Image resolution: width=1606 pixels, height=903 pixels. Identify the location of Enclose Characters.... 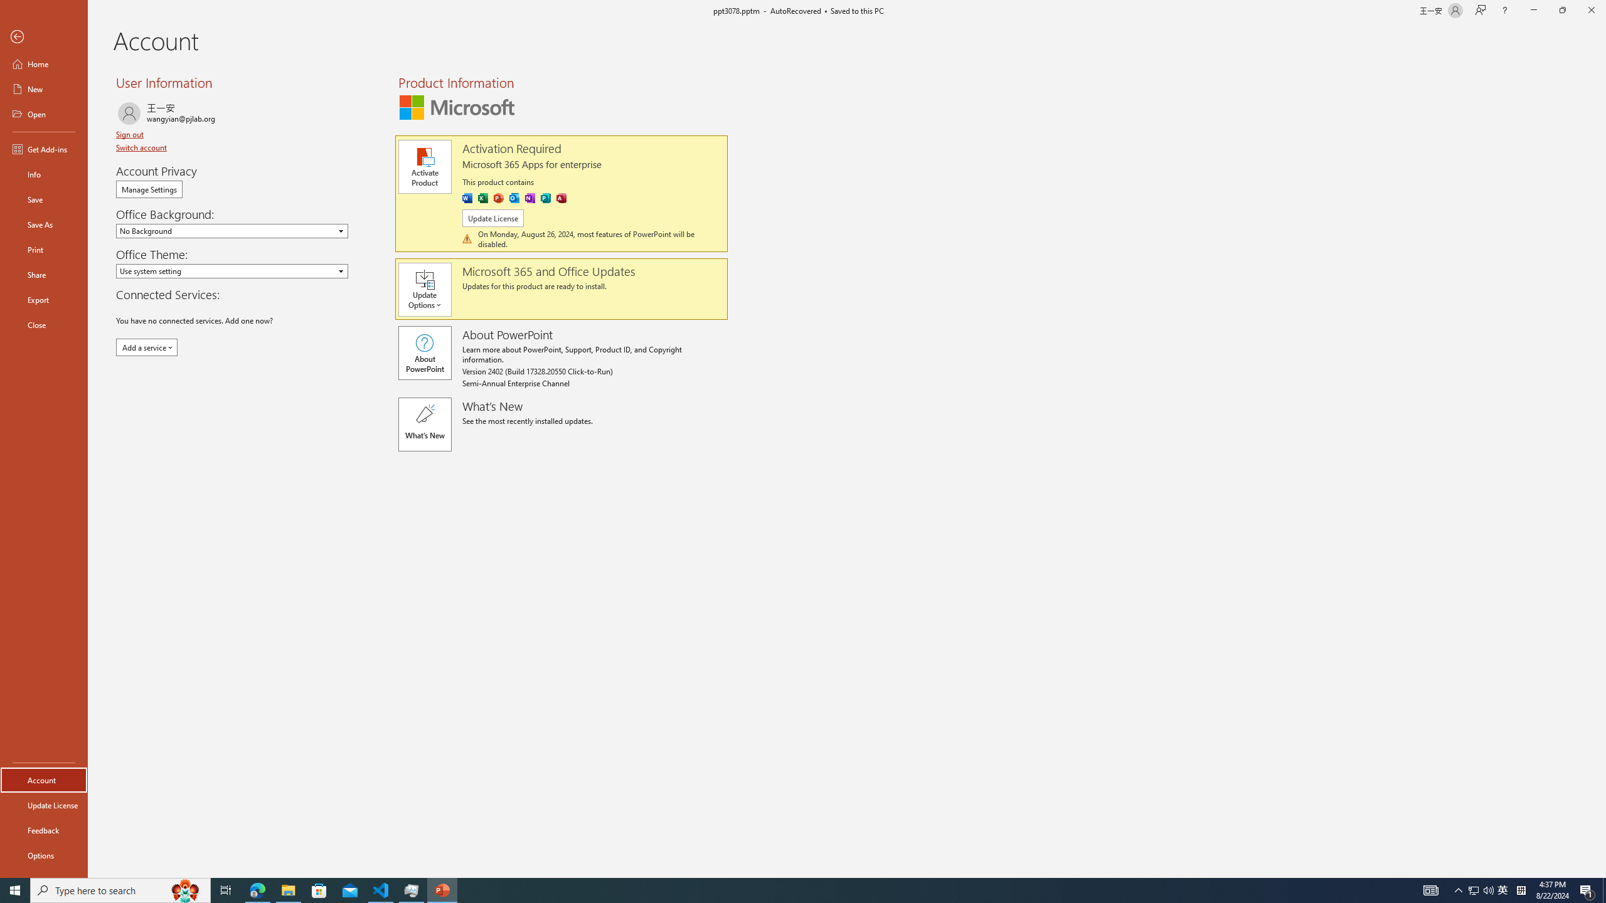
(413, 113).